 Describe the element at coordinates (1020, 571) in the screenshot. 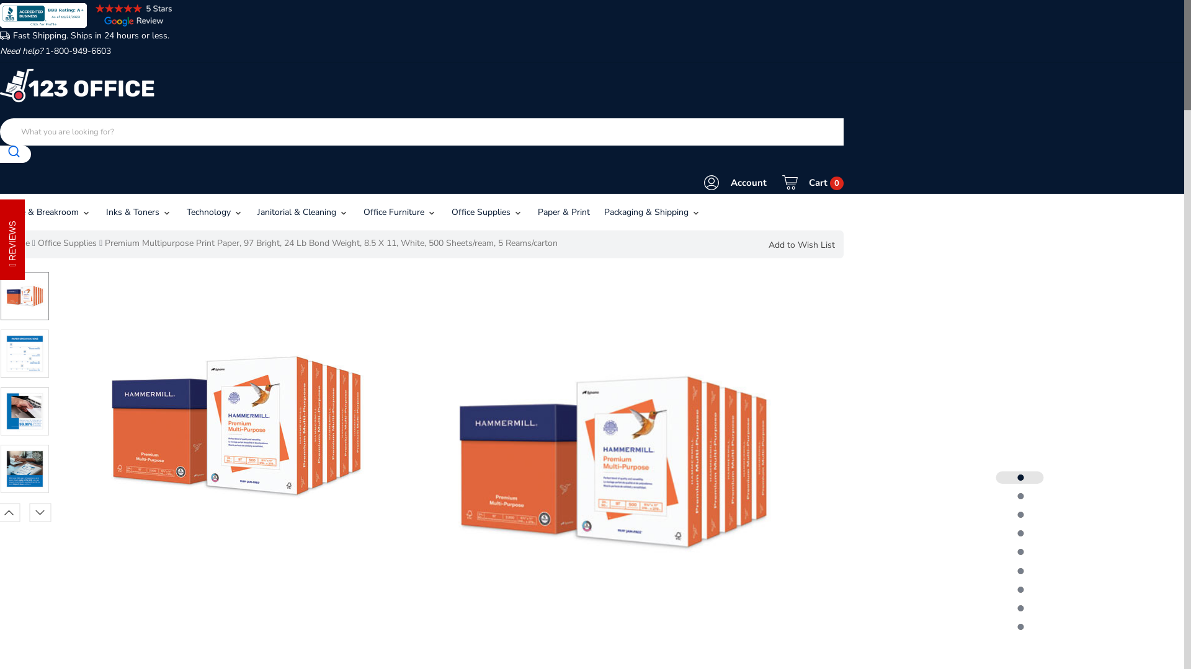

I see `6` at that location.